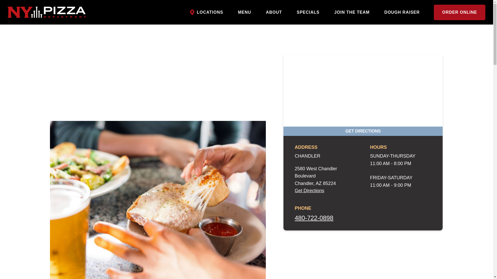 The width and height of the screenshot is (497, 279). What do you see at coordinates (207, 12) in the screenshot?
I see `LOCATIONS` at bounding box center [207, 12].